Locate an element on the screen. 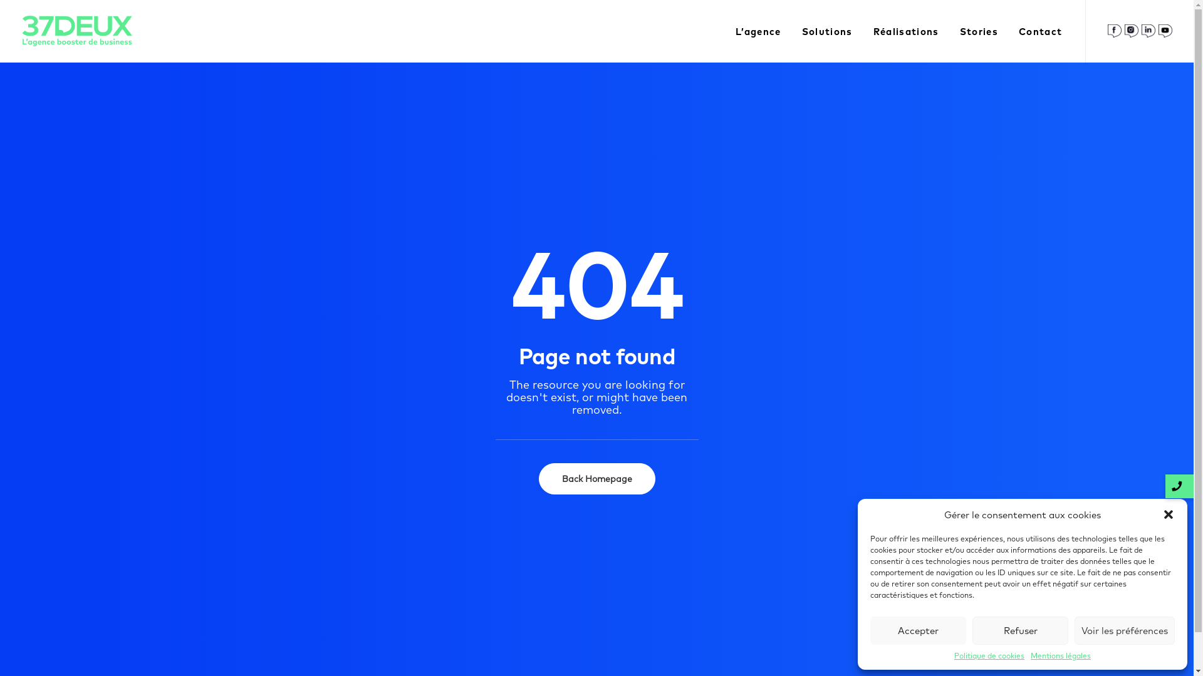 Image resolution: width=1203 pixels, height=676 pixels. Stories is located at coordinates (979, 31).